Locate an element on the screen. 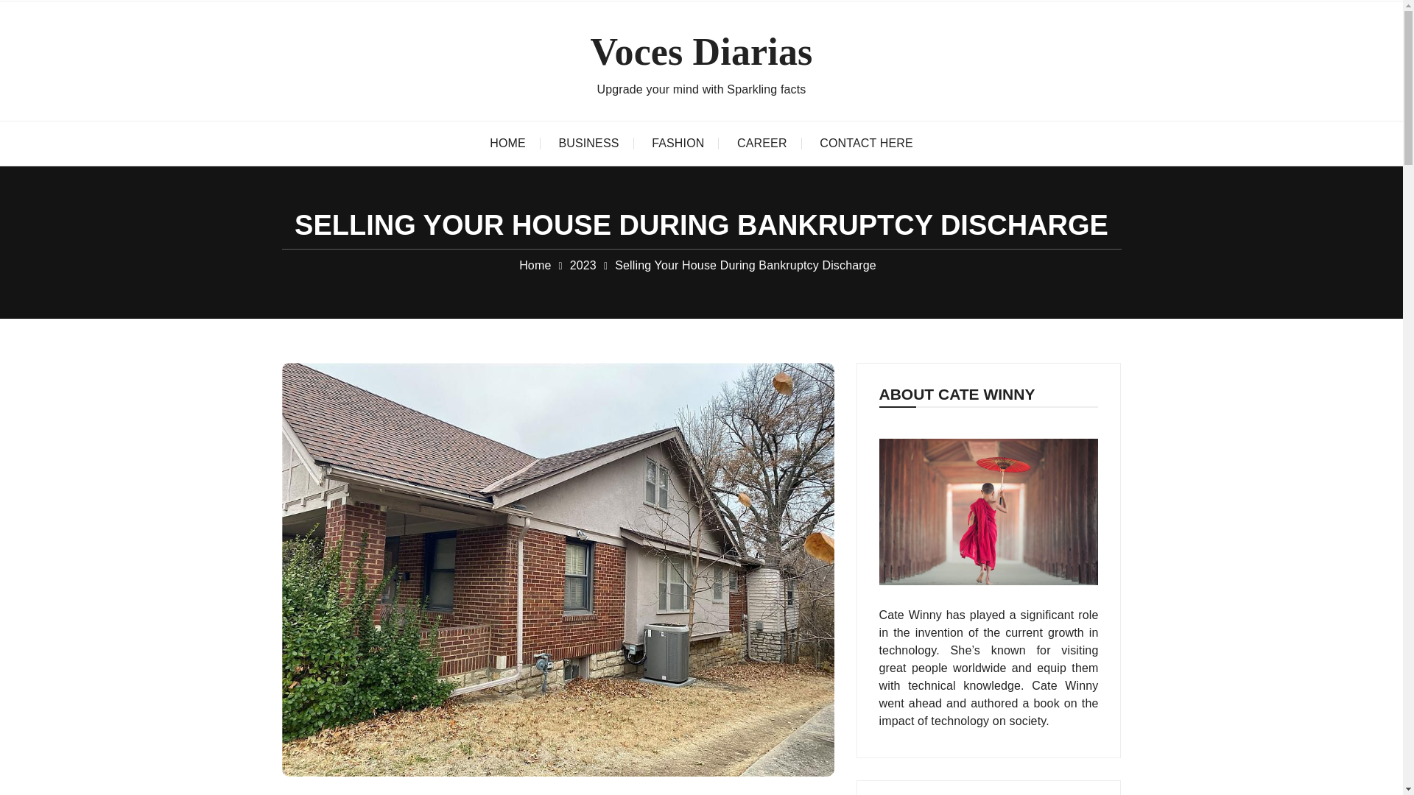 Image resolution: width=1414 pixels, height=795 pixels. BUSINESS is located at coordinates (588, 143).